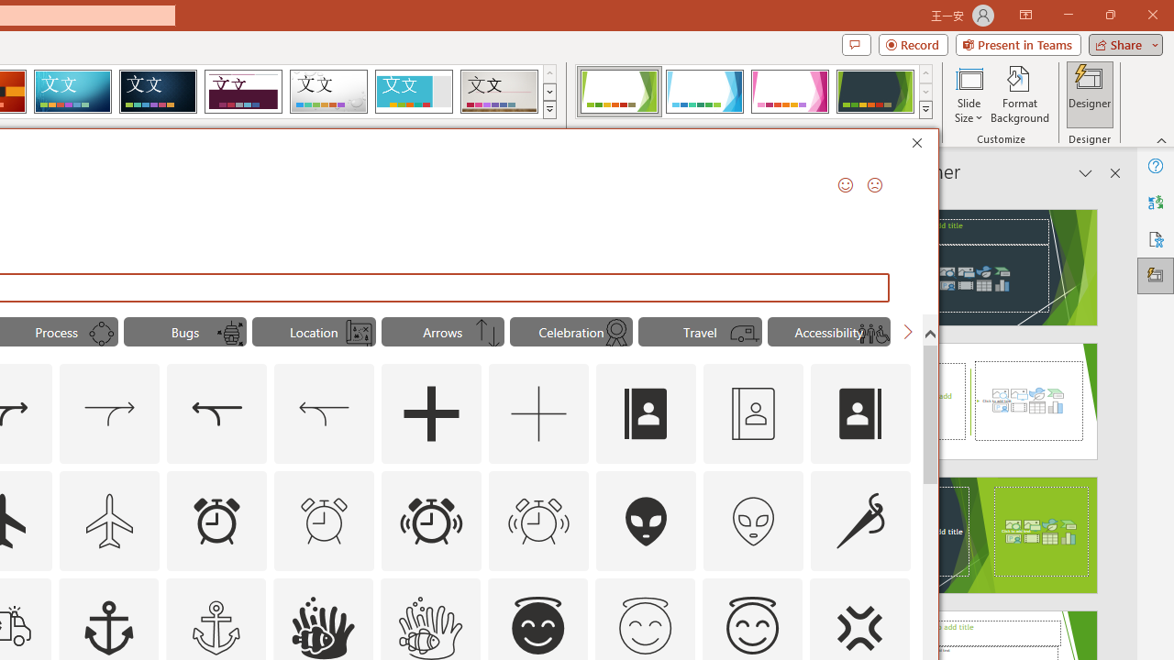 This screenshot has height=660, width=1174. I want to click on AutomationID: Icons_AlarmClock_M, so click(325, 521).